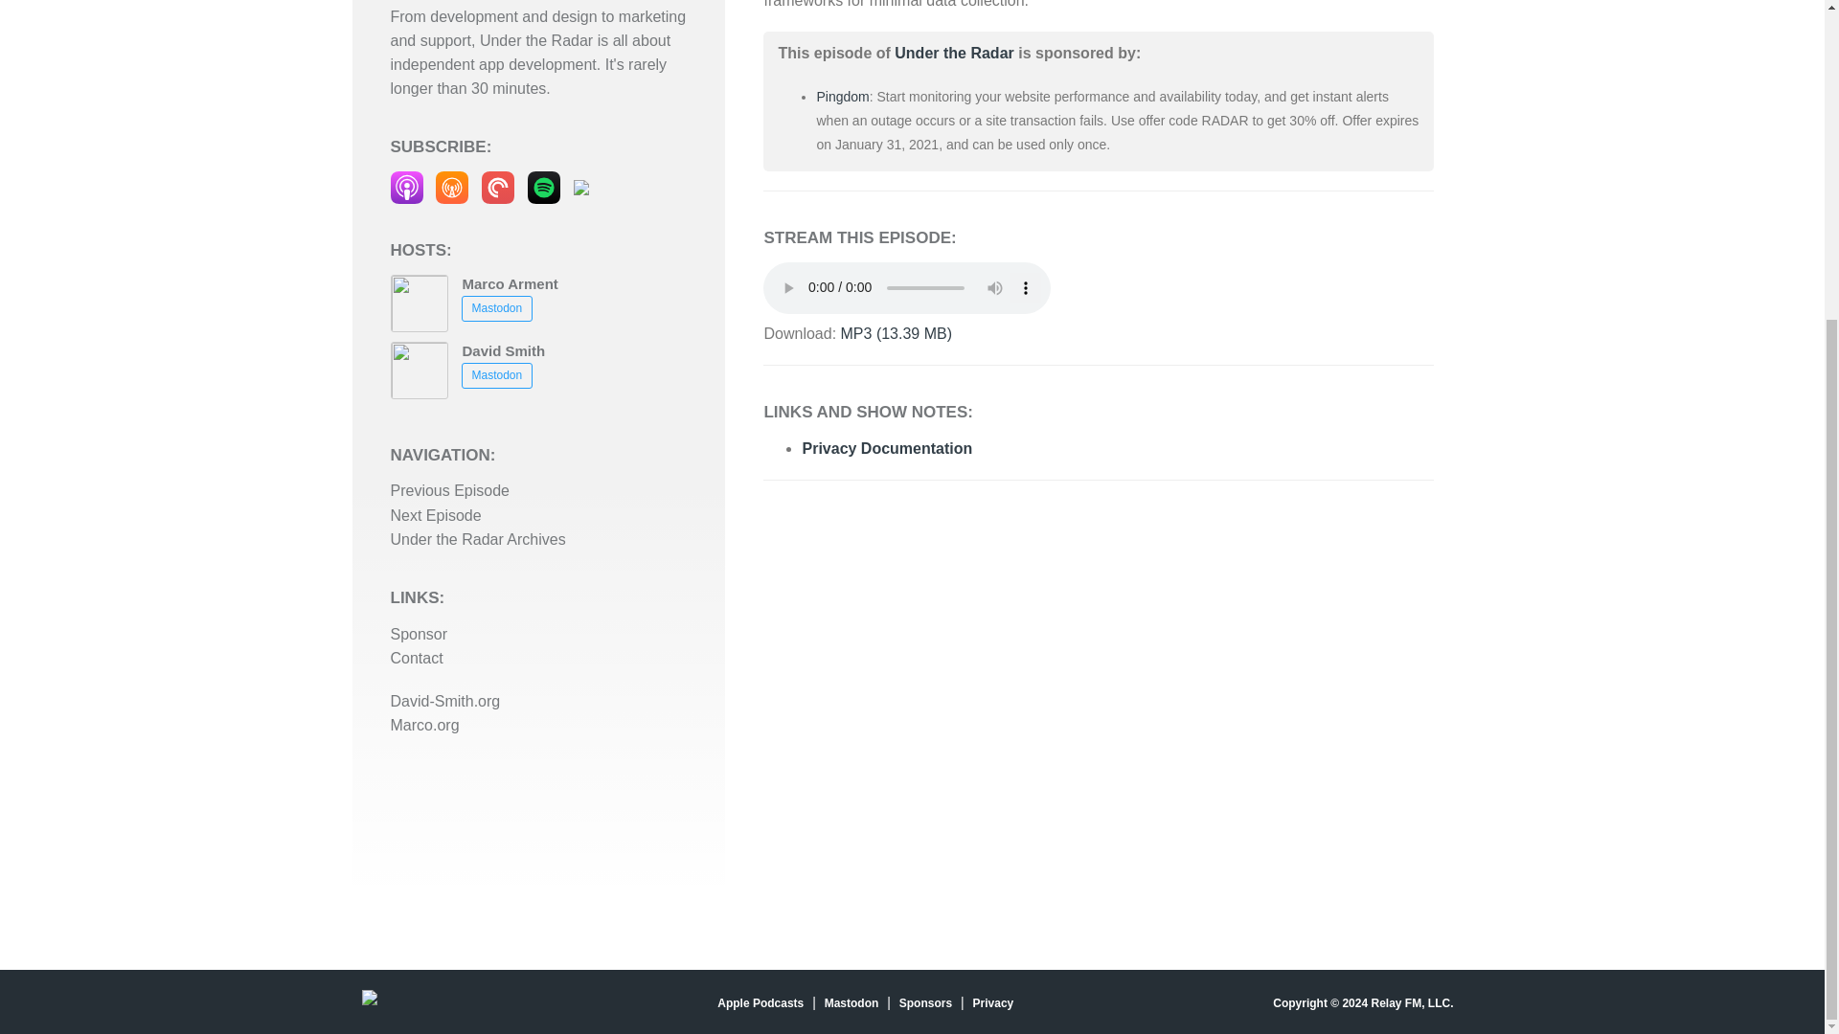 This screenshot has height=1034, width=1839. I want to click on Next Episode, so click(436, 515).